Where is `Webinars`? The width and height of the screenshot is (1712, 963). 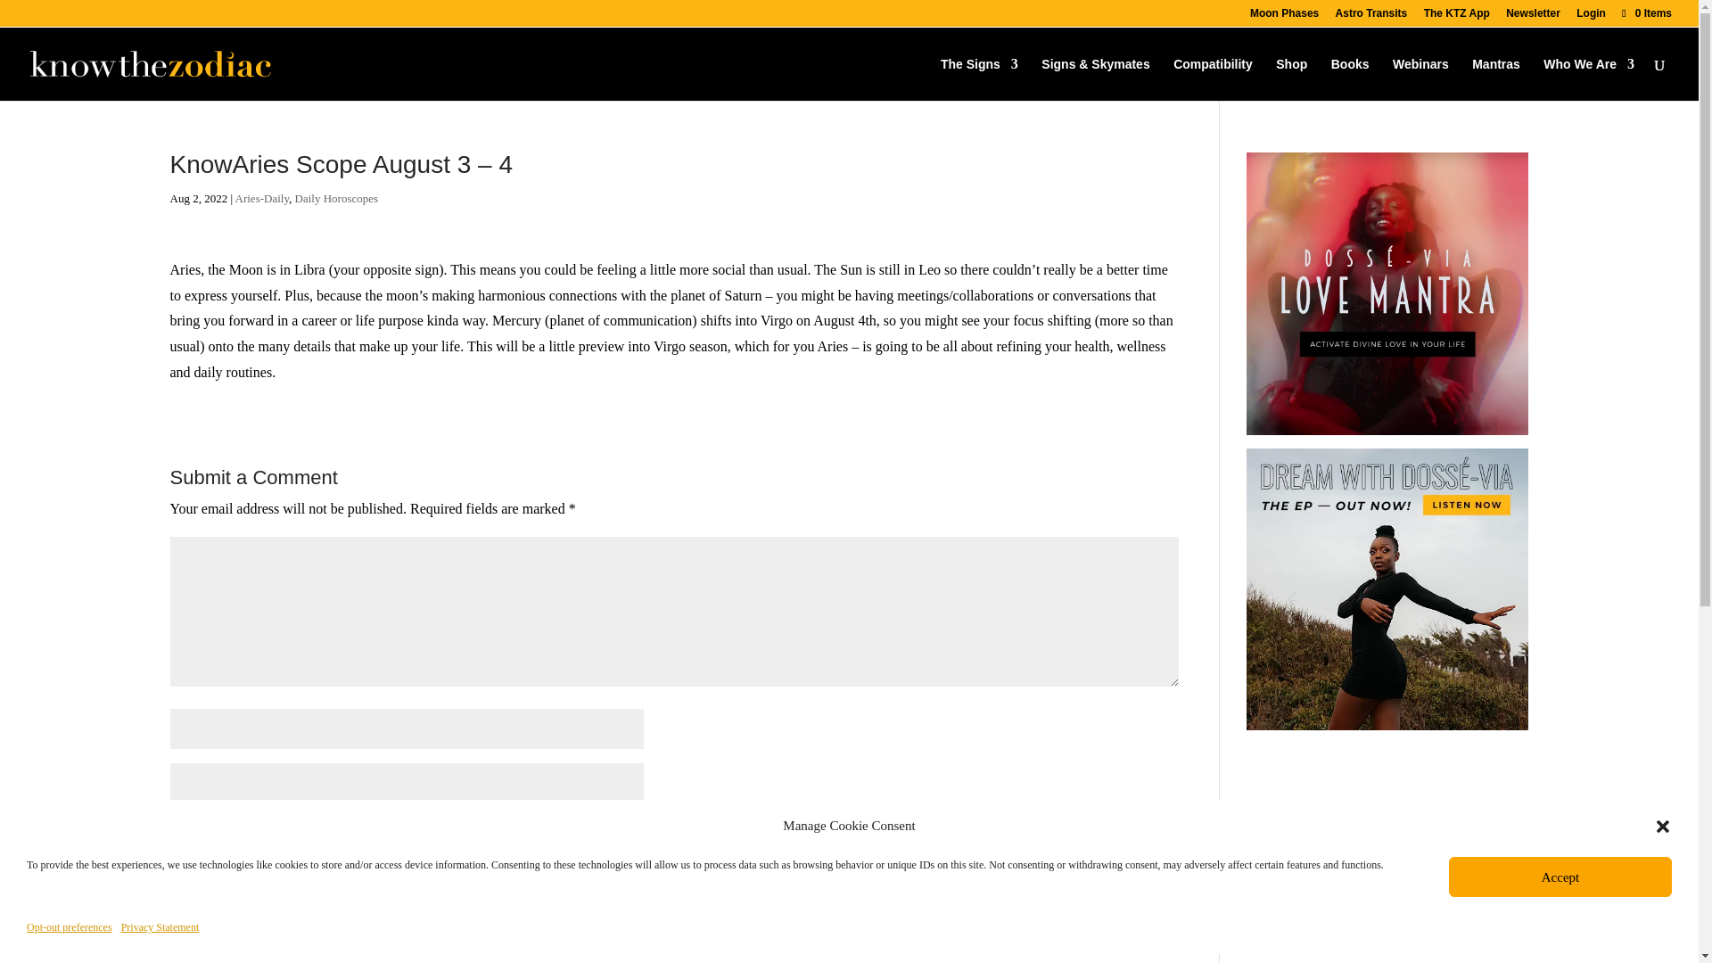 Webinars is located at coordinates (1420, 78).